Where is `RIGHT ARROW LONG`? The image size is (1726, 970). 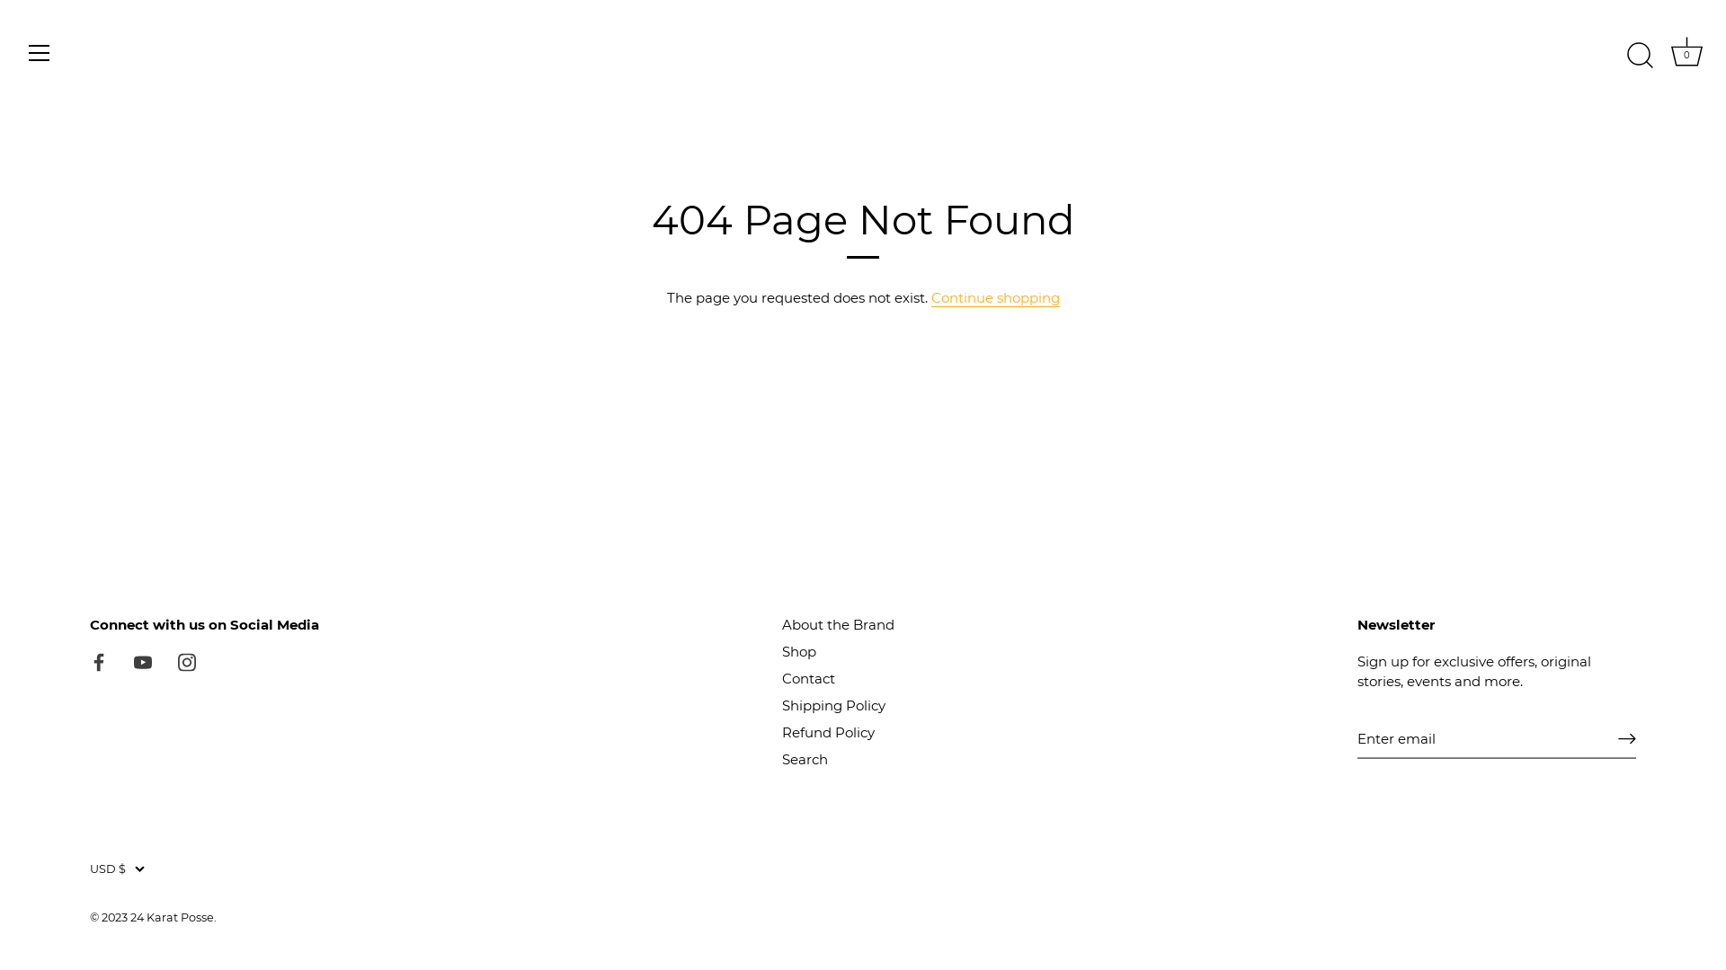 RIGHT ARROW LONG is located at coordinates (1627, 738).